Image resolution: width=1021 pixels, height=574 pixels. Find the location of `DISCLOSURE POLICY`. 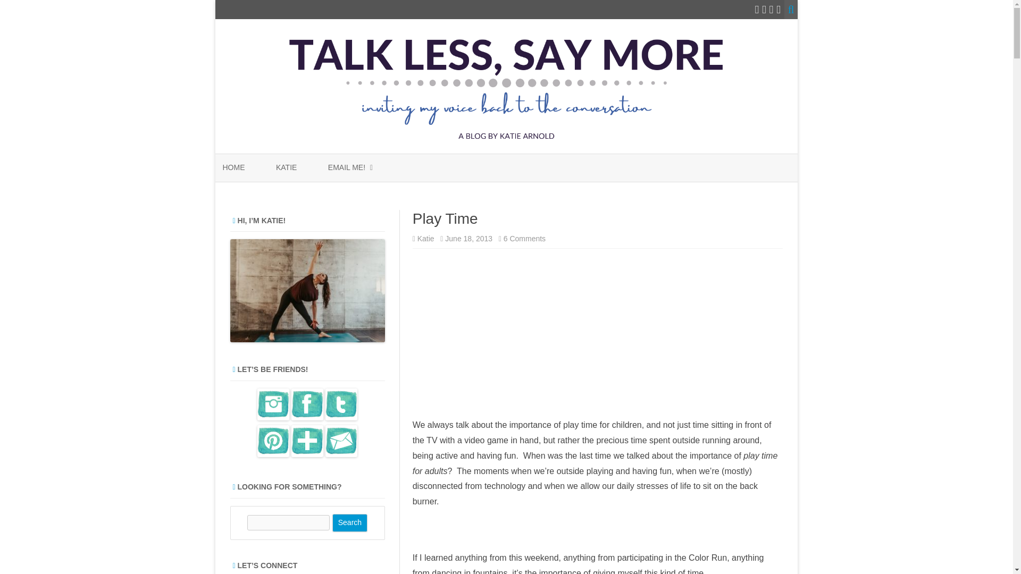

DISCLOSURE POLICY is located at coordinates (381, 192).